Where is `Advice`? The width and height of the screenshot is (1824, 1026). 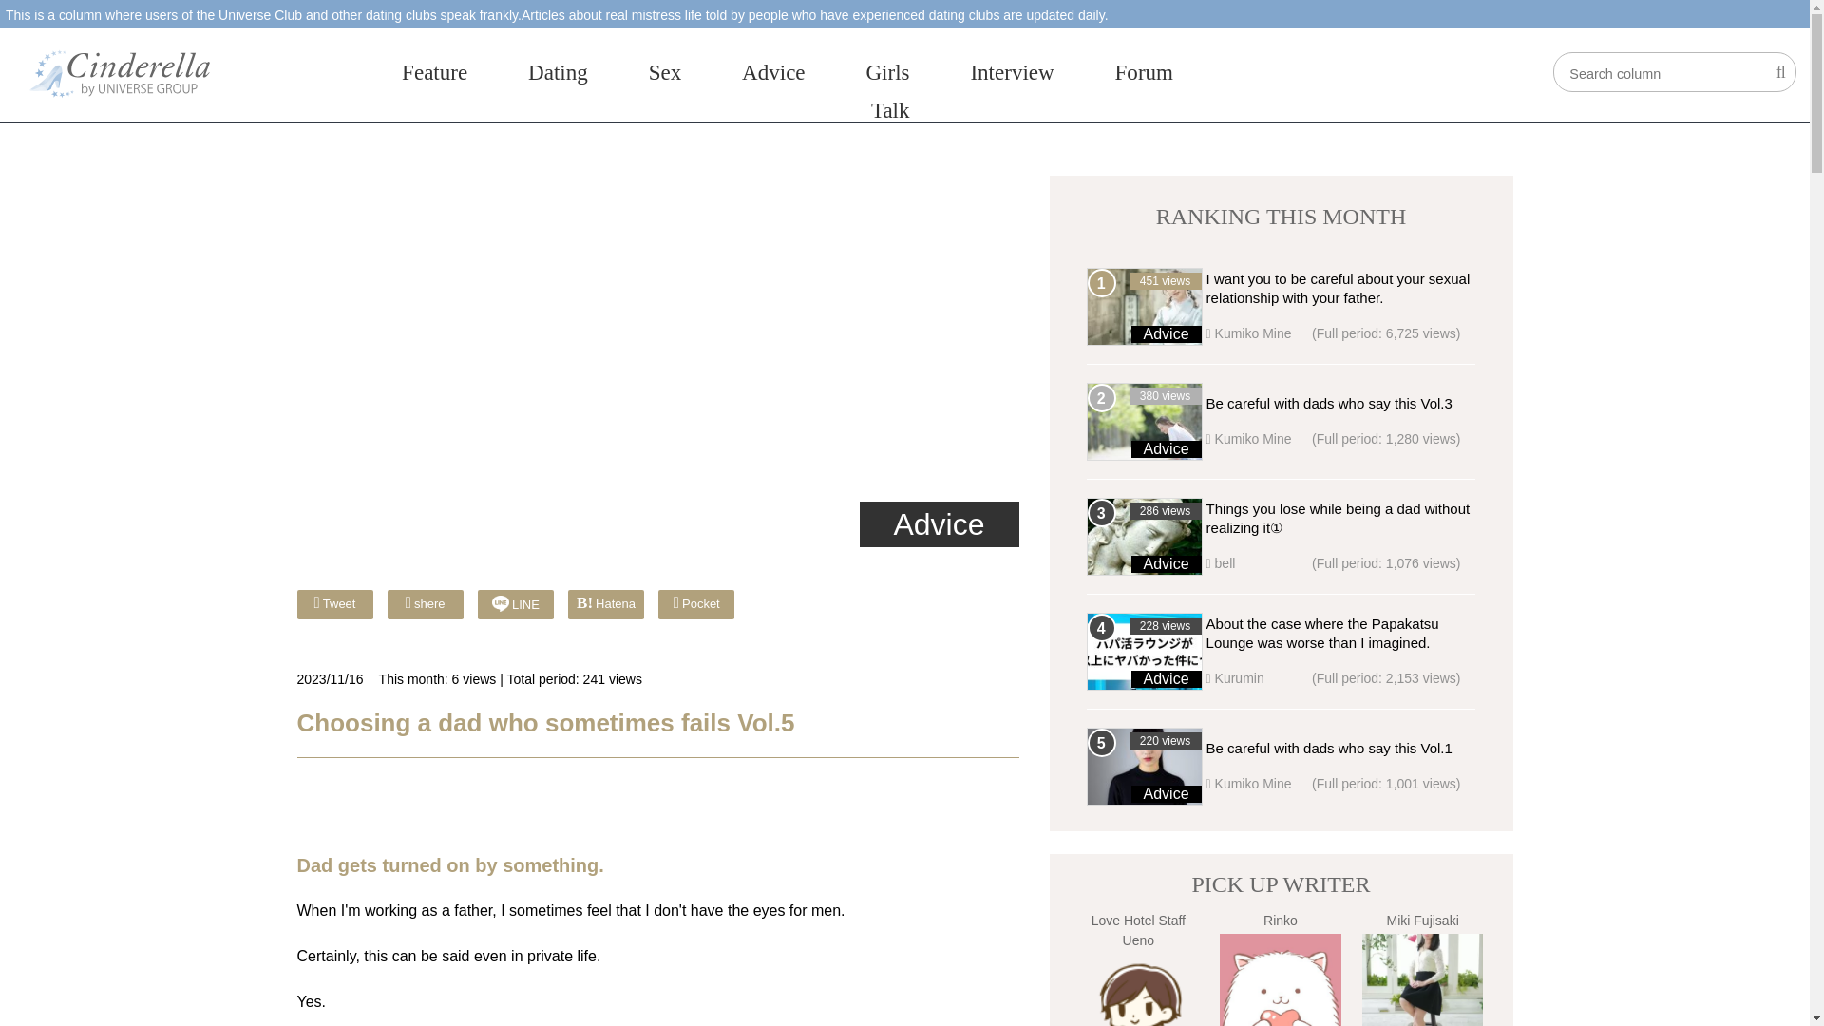
Advice is located at coordinates (1166, 333).